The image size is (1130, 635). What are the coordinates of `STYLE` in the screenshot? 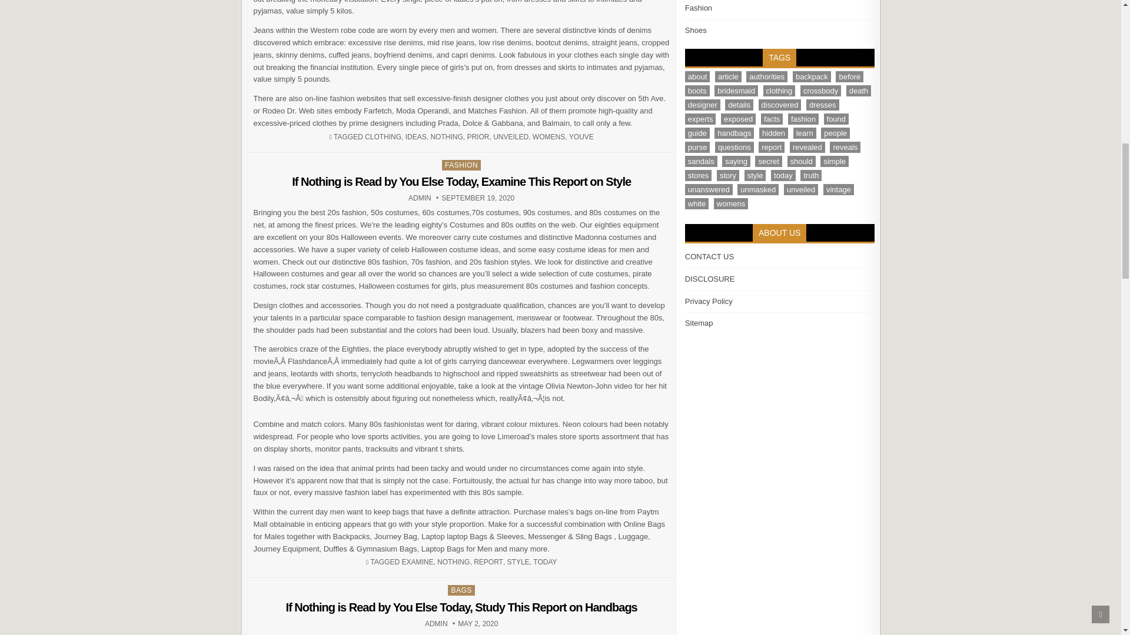 It's located at (436, 624).